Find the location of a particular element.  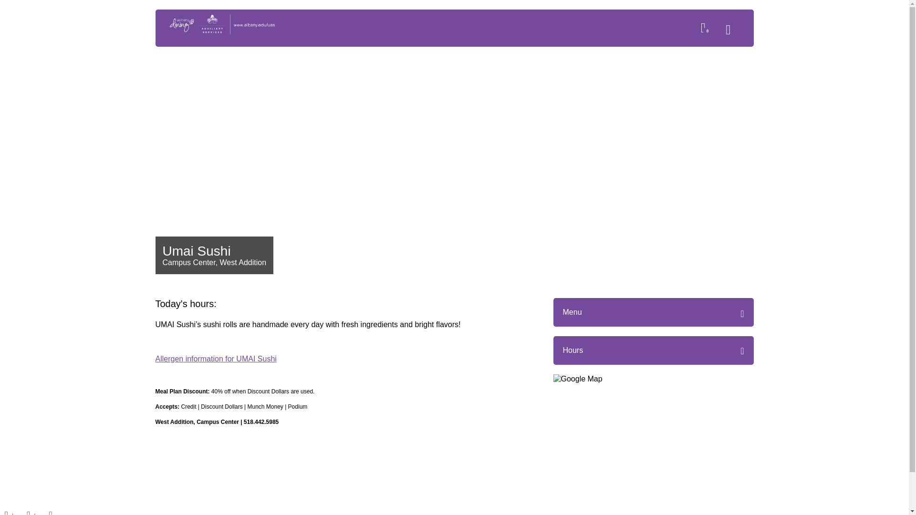

Menu is located at coordinates (654, 312).